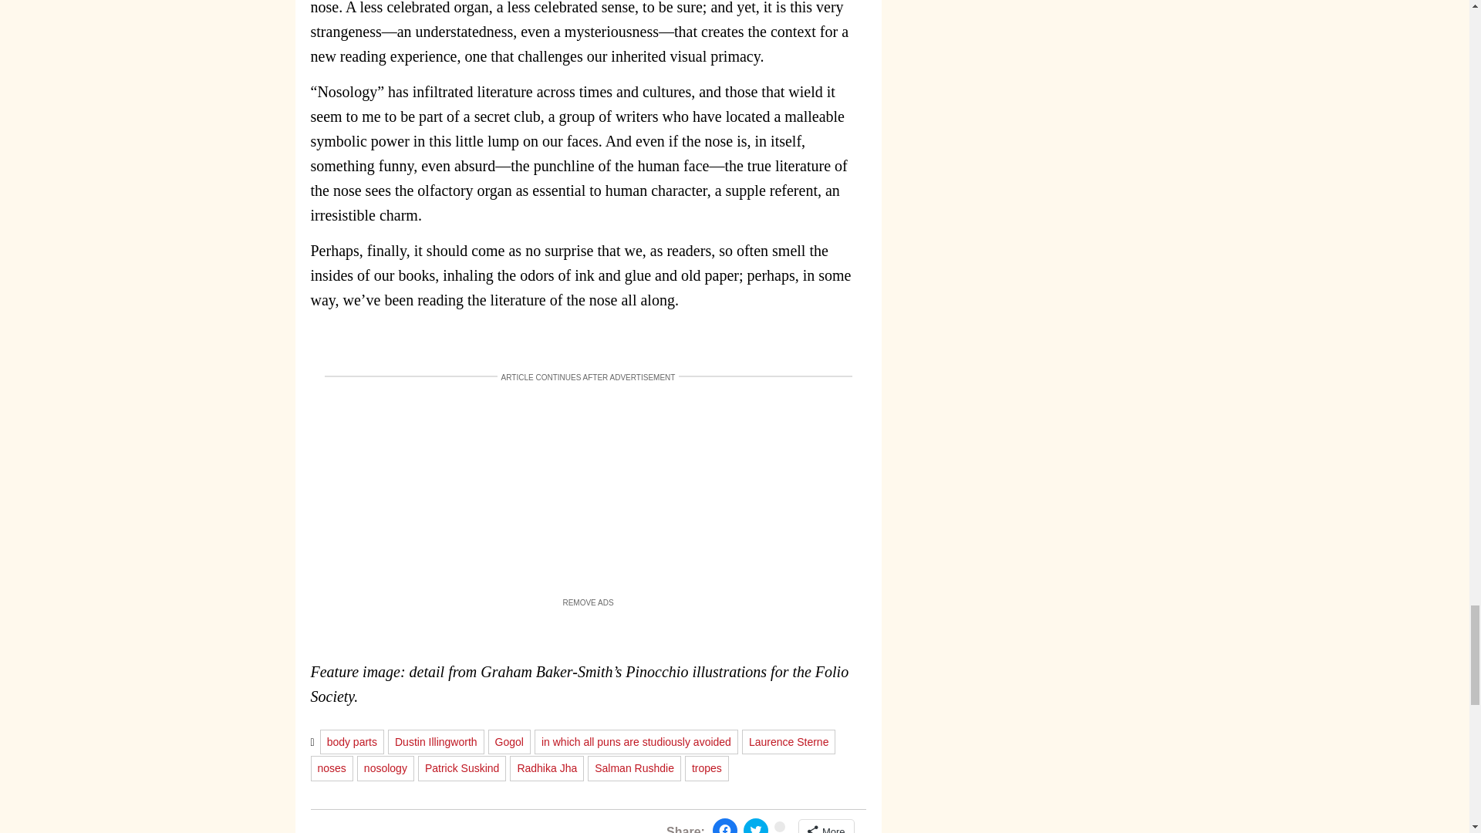 Image resolution: width=1481 pixels, height=833 pixels. What do you see at coordinates (756, 825) in the screenshot?
I see `Click to share on Twitter` at bounding box center [756, 825].